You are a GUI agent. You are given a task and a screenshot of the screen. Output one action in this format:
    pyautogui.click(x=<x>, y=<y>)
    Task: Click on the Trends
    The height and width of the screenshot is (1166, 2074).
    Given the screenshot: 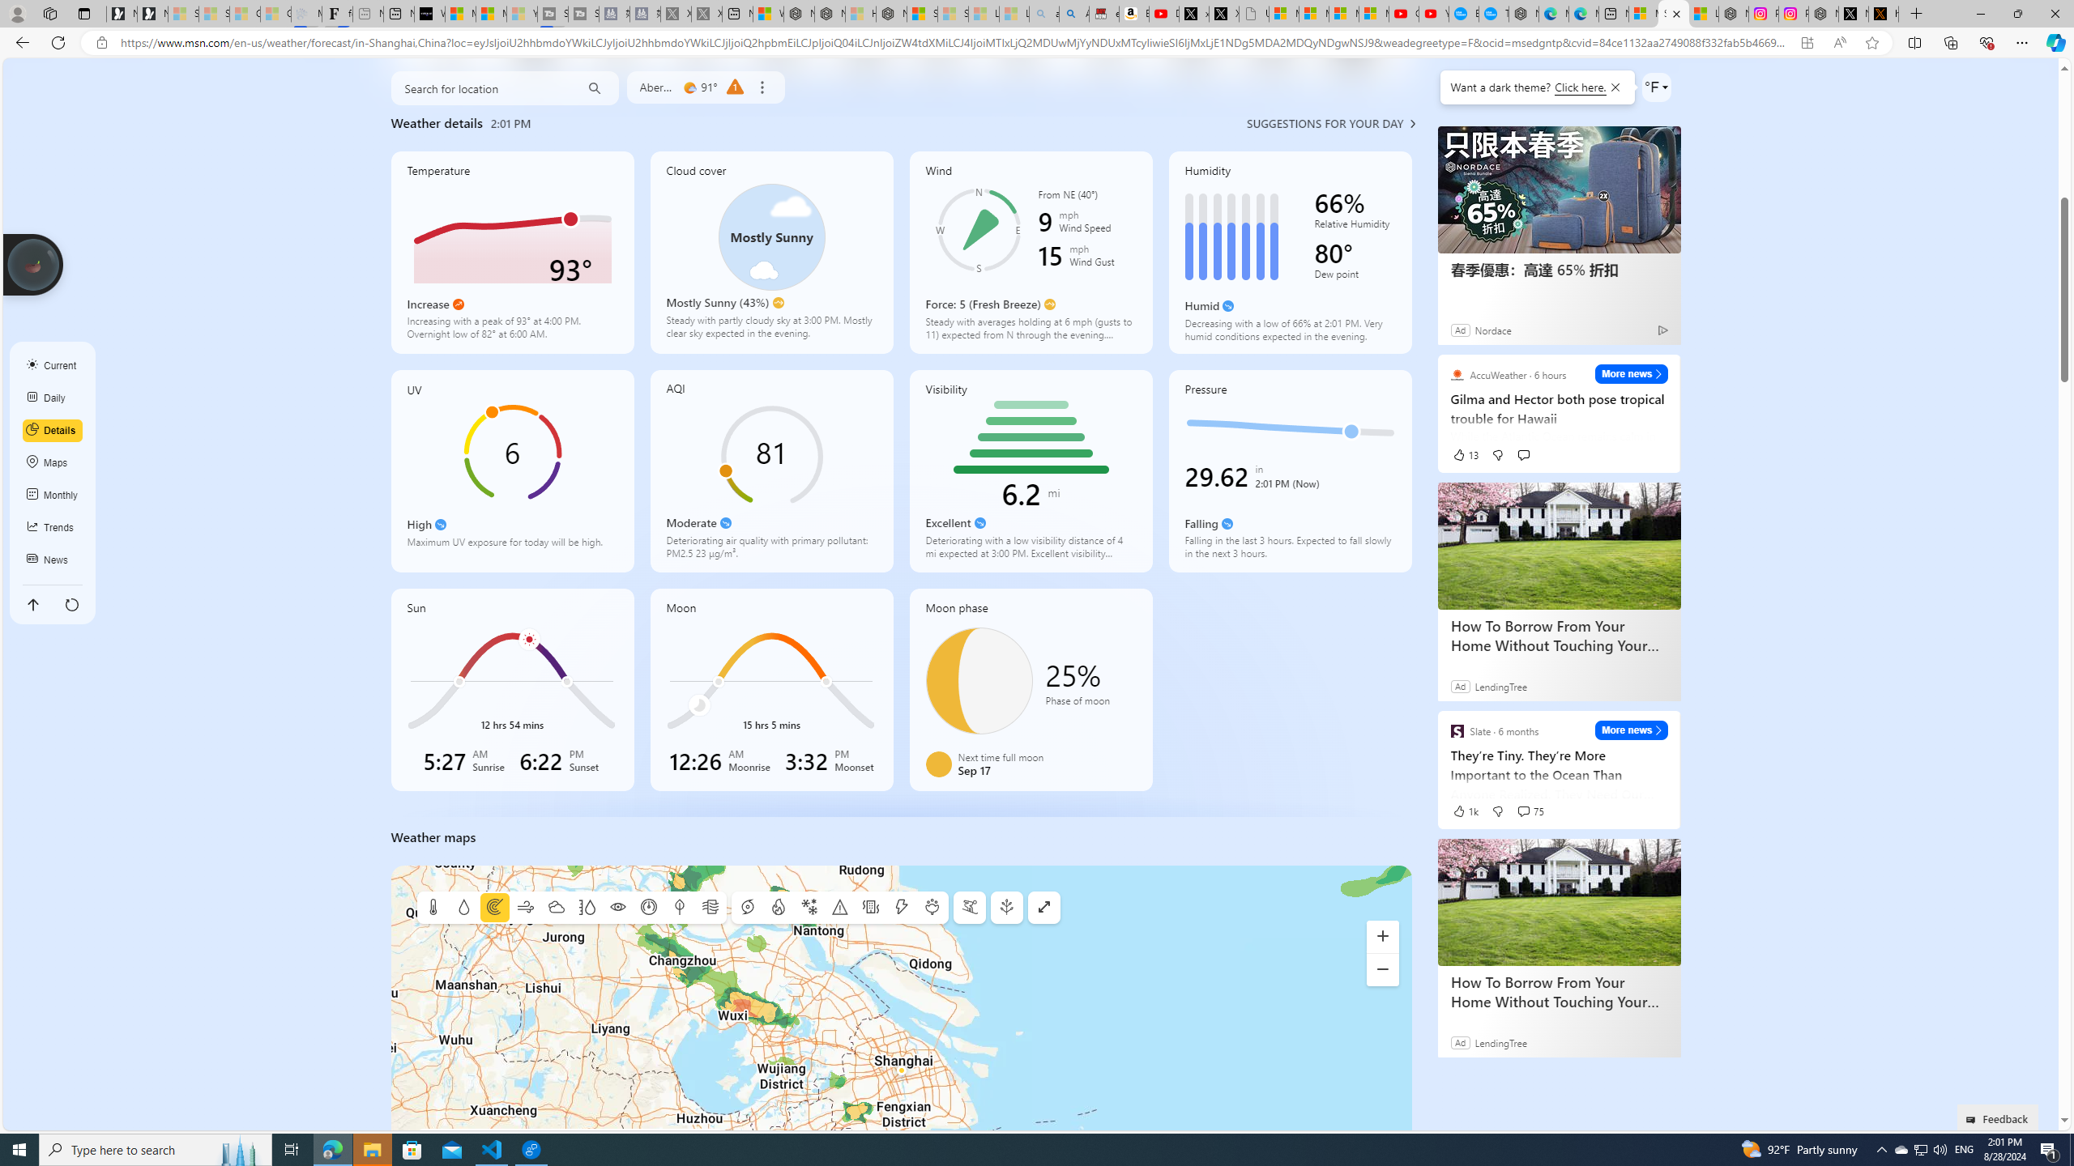 What is the action you would take?
    pyautogui.click(x=53, y=527)
    